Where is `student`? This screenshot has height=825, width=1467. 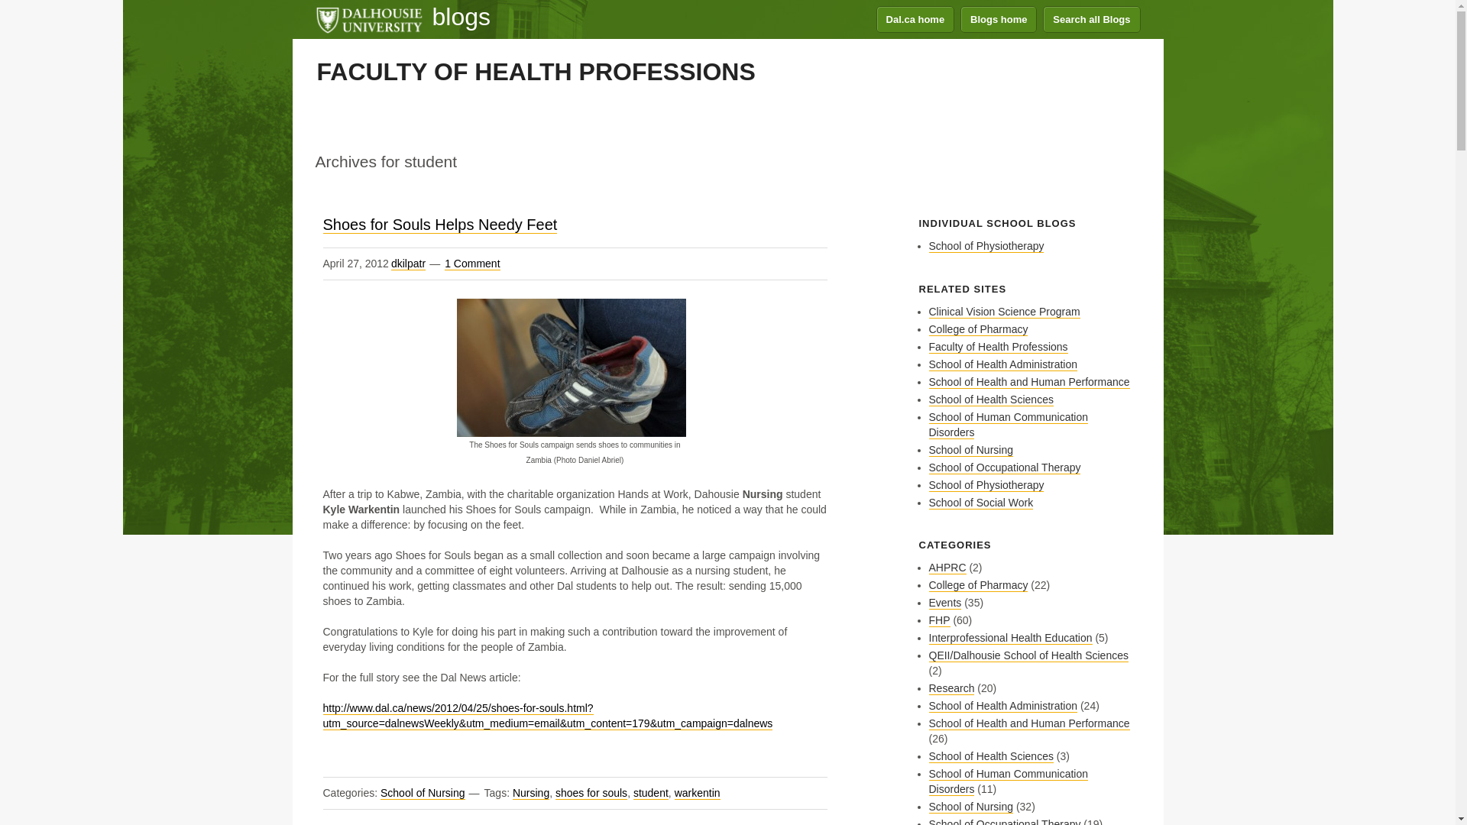 student is located at coordinates (651, 793).